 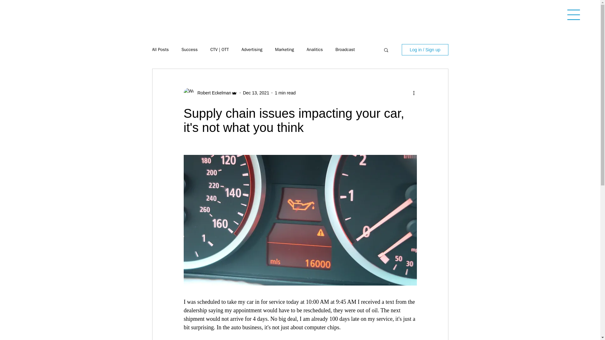 I want to click on REPORTS, so click(x=307, y=14).